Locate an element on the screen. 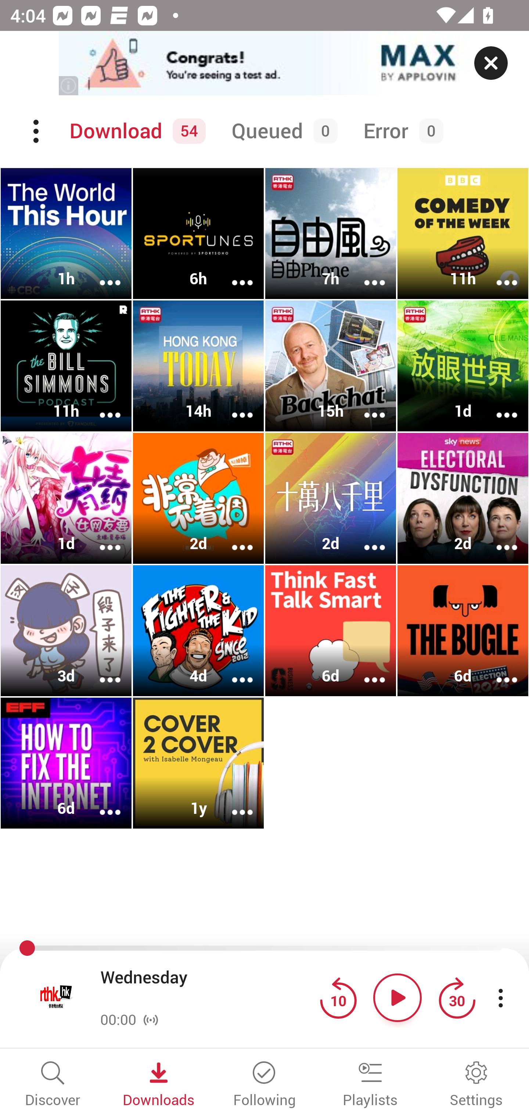 The height and width of the screenshot is (1118, 529). More options is located at coordinates (233, 671).